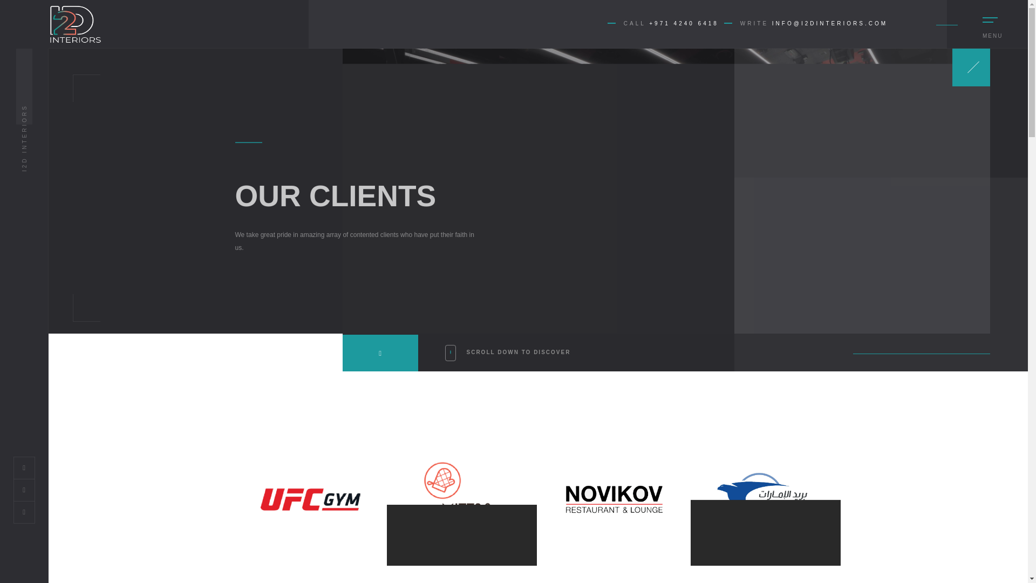 This screenshot has height=583, width=1036. What do you see at coordinates (238, 380) in the screenshot?
I see `OUR SERVICES` at bounding box center [238, 380].